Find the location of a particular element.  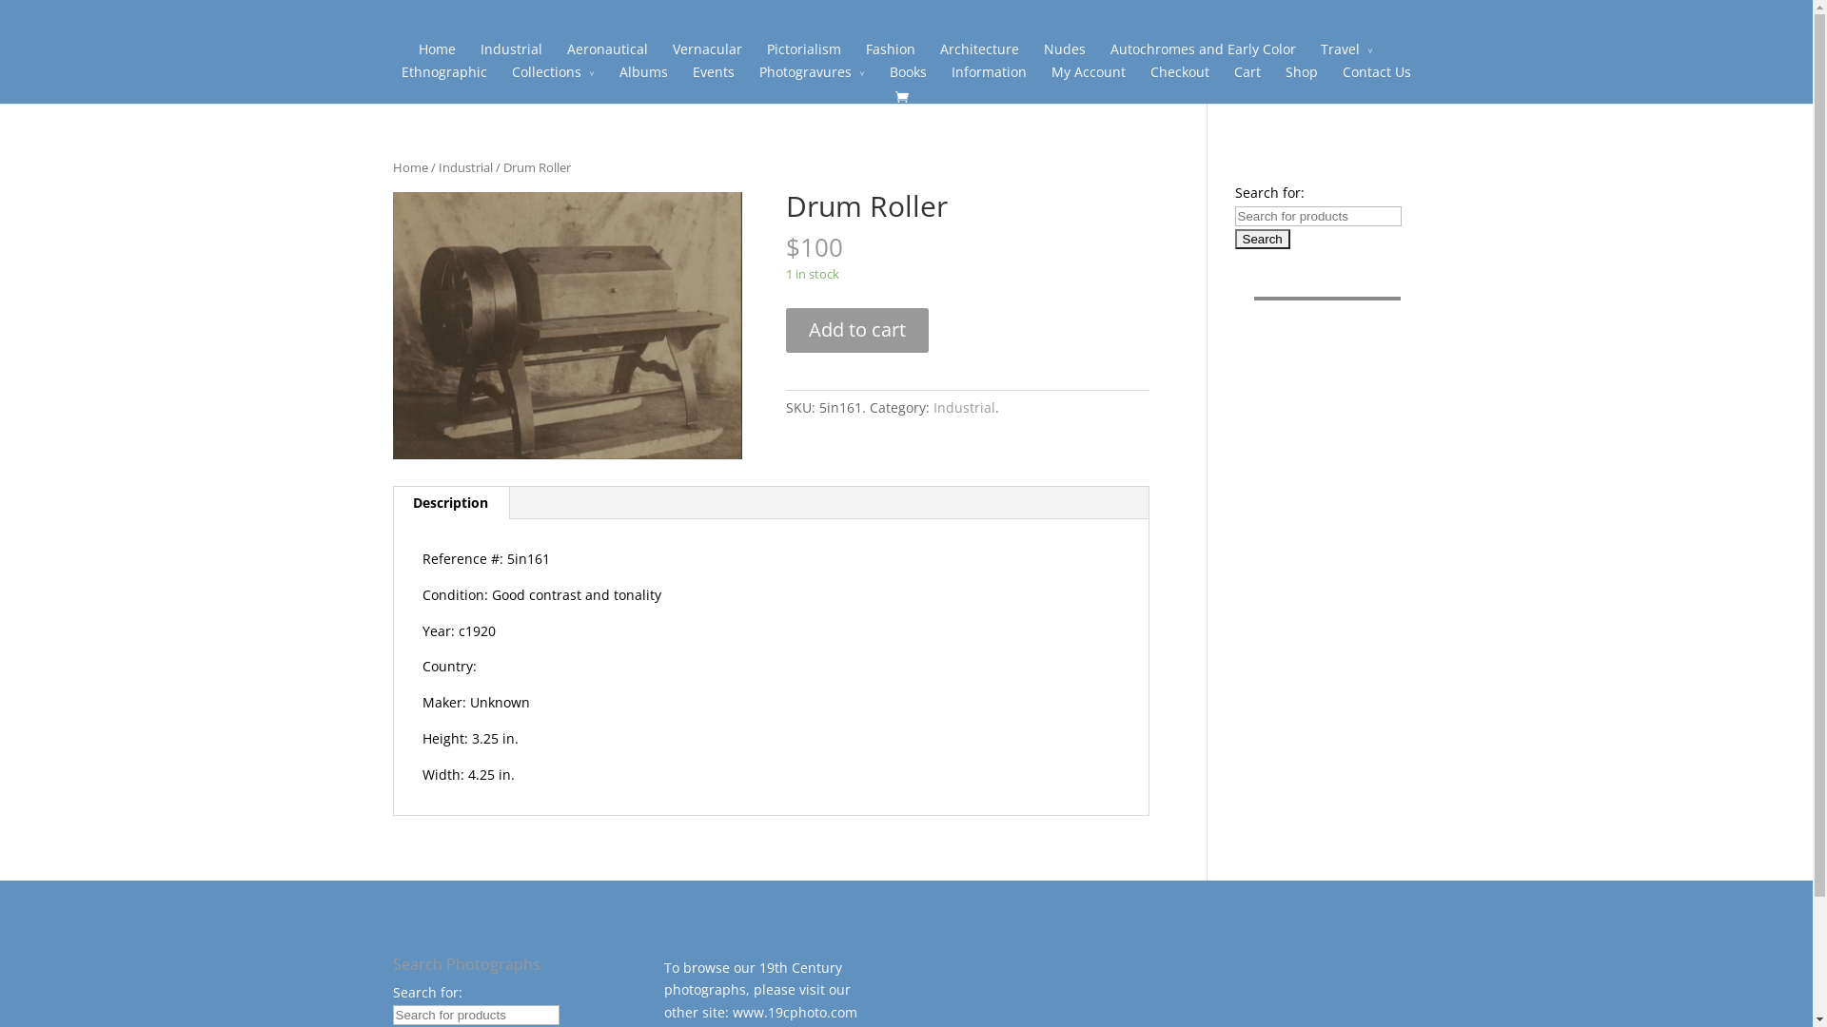

Travel is located at coordinates (1347, 56).